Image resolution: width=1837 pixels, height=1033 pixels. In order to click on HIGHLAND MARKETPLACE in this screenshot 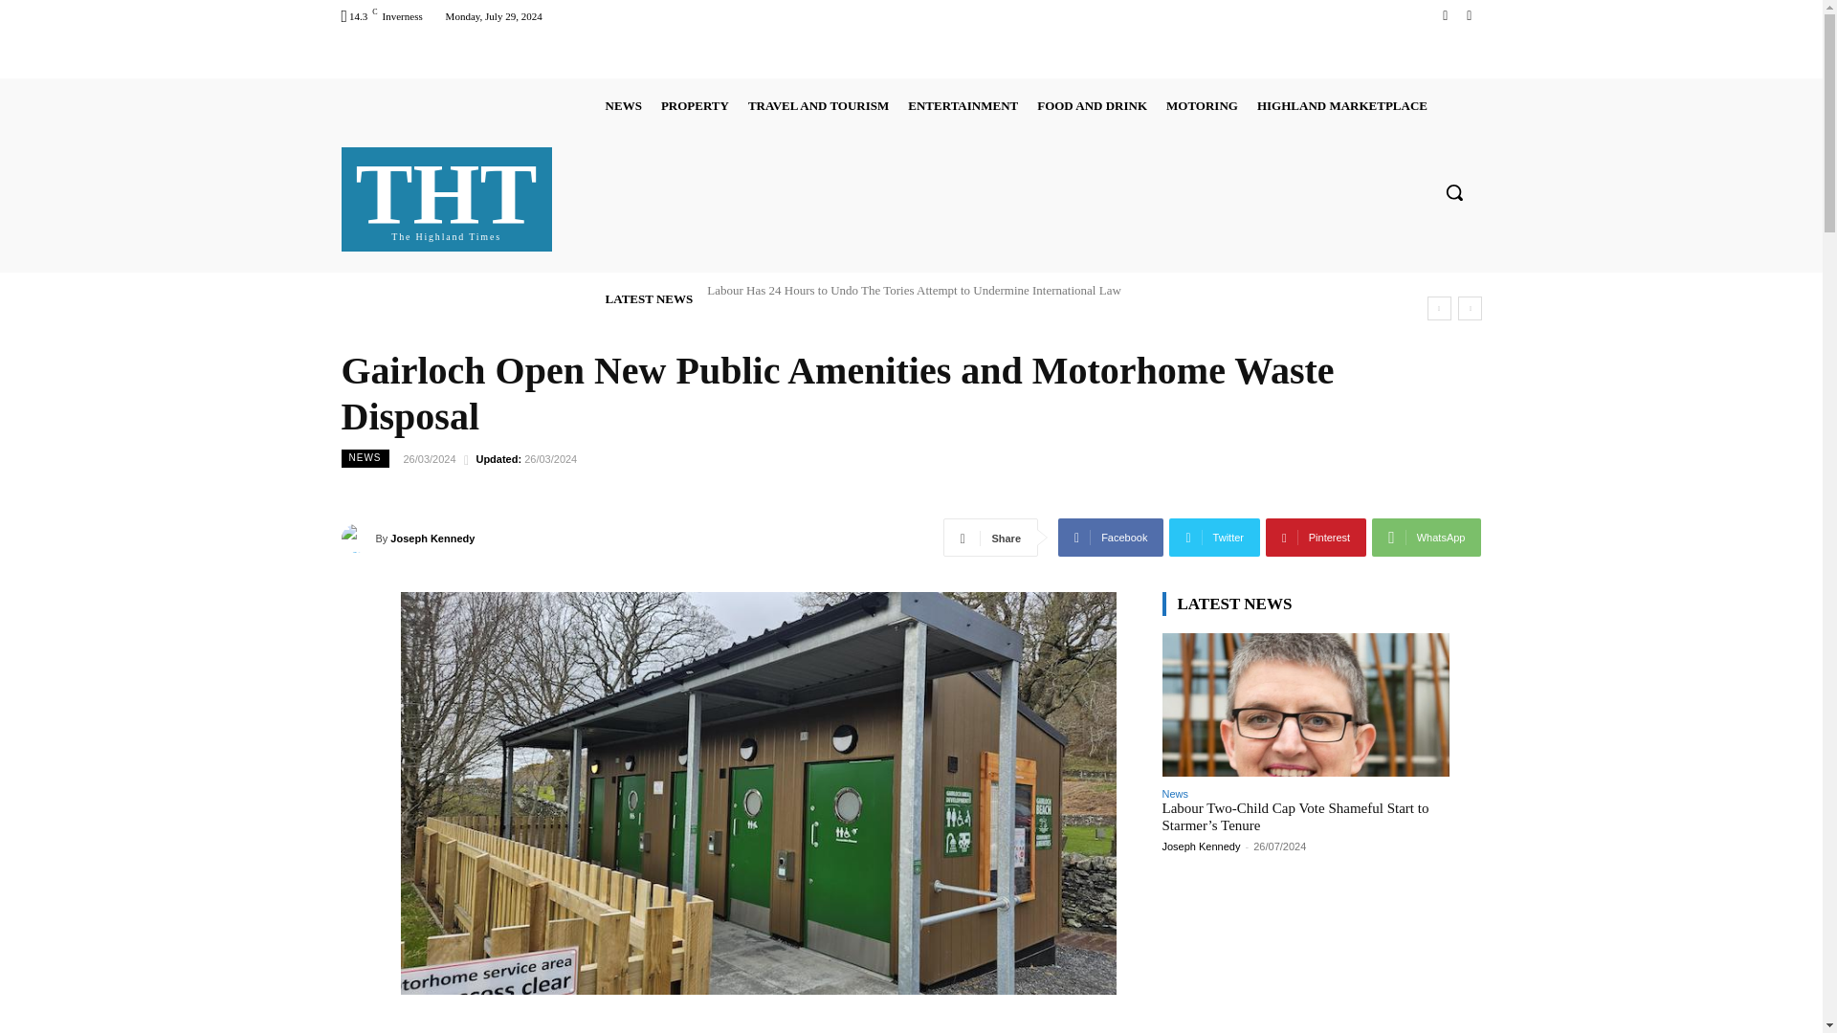, I will do `click(1341, 105)`.